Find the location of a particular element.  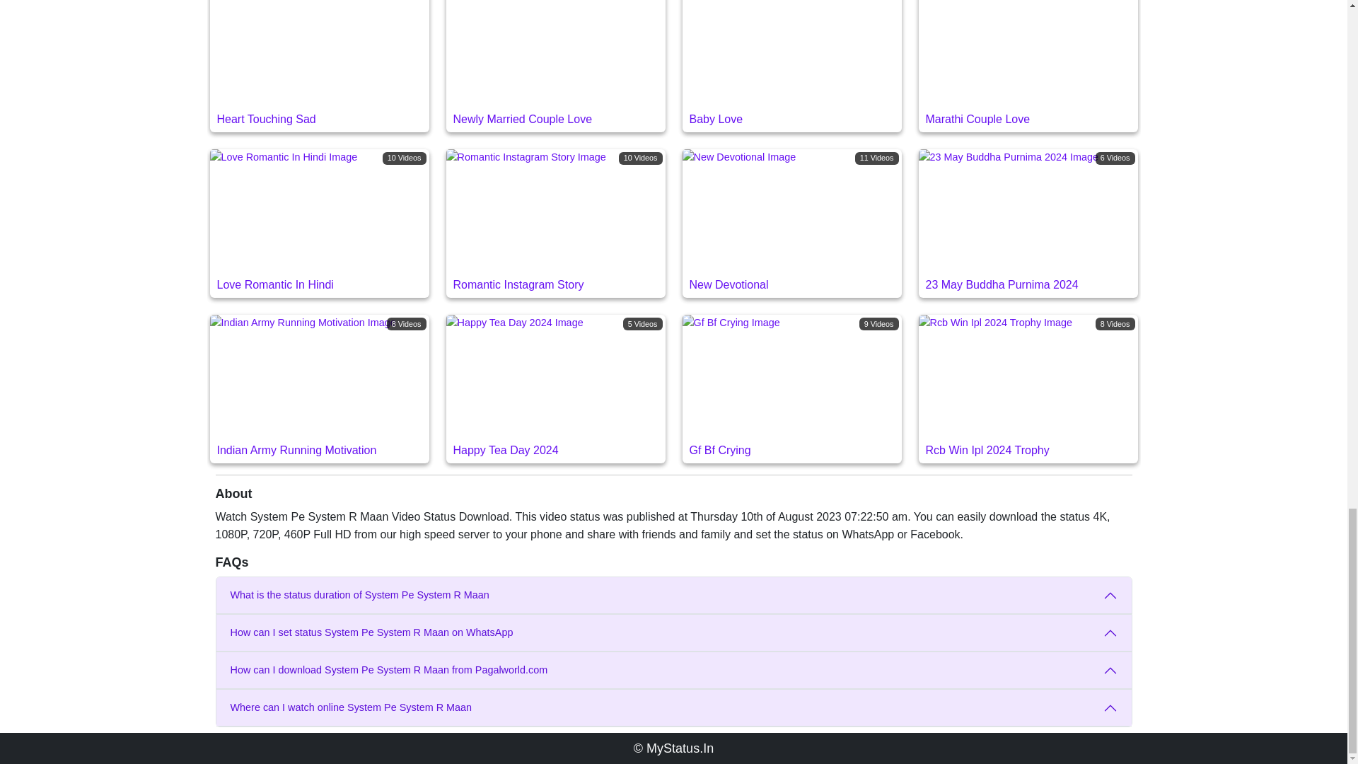

How can I set status System Pe System R Maan on WhatsApp is located at coordinates (673, 596).